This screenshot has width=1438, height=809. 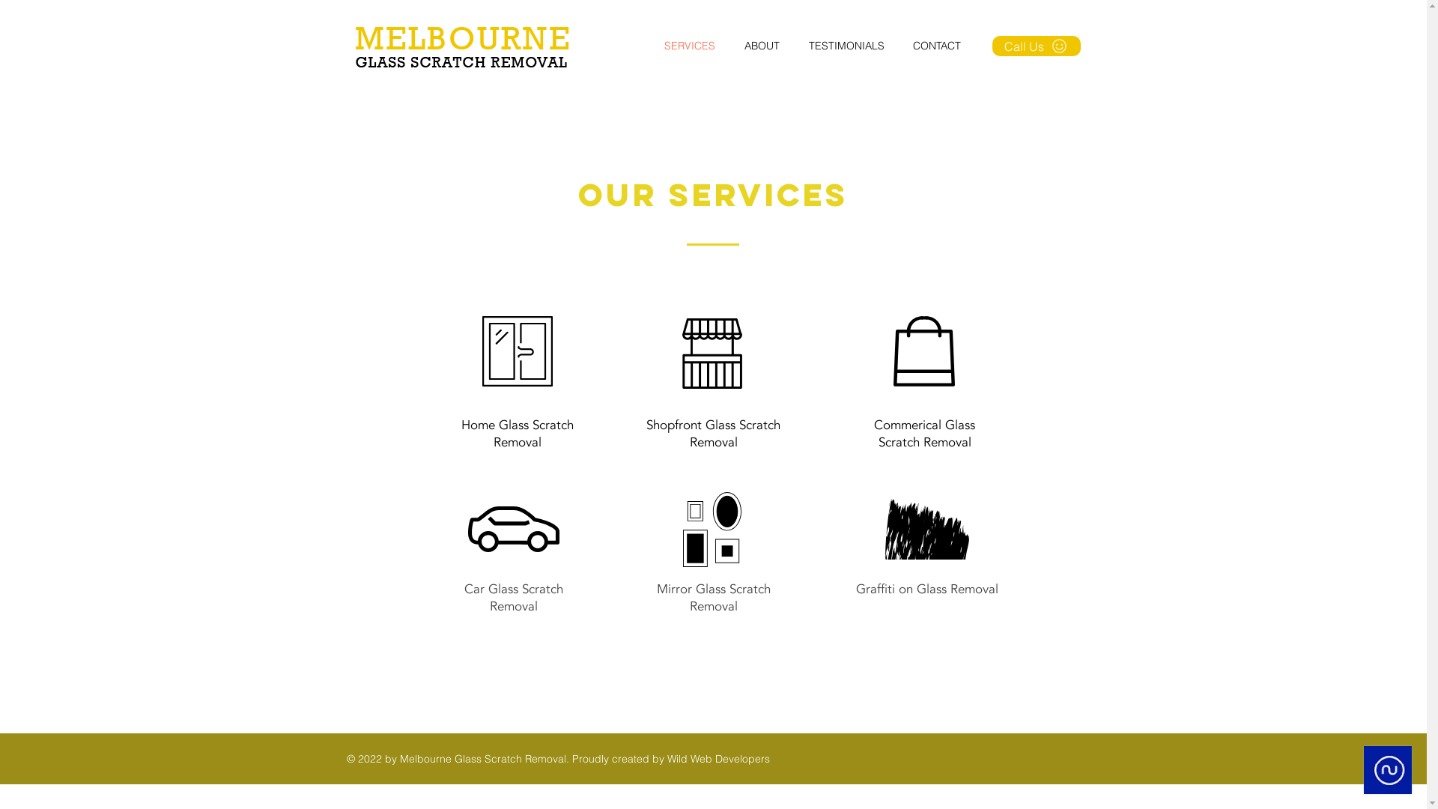 I want to click on Call Us, so click(x=1036, y=46).